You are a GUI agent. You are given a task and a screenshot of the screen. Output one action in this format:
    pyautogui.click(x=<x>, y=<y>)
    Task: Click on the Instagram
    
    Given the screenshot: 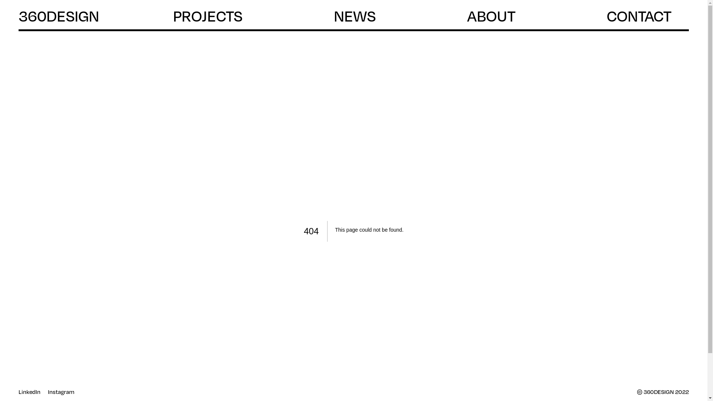 What is the action you would take?
    pyautogui.click(x=61, y=392)
    